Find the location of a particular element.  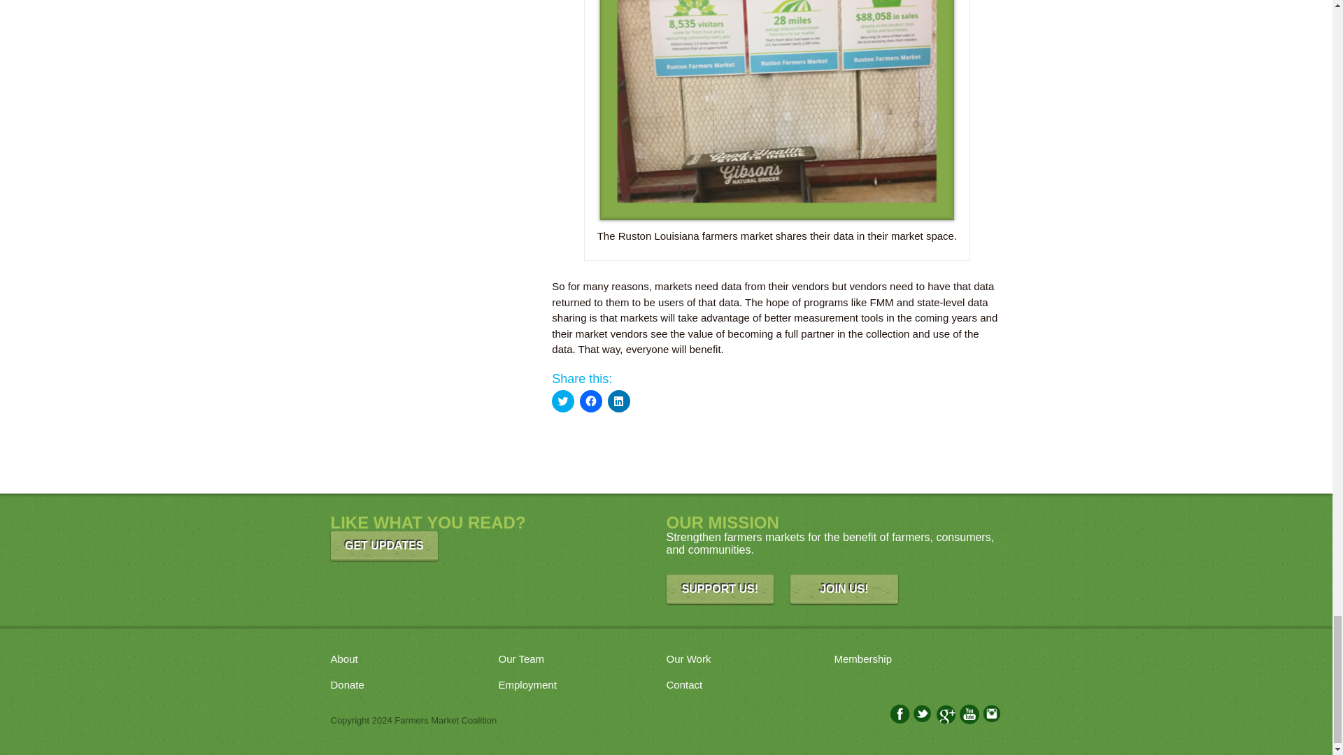

Click to share on Twitter is located at coordinates (563, 401).